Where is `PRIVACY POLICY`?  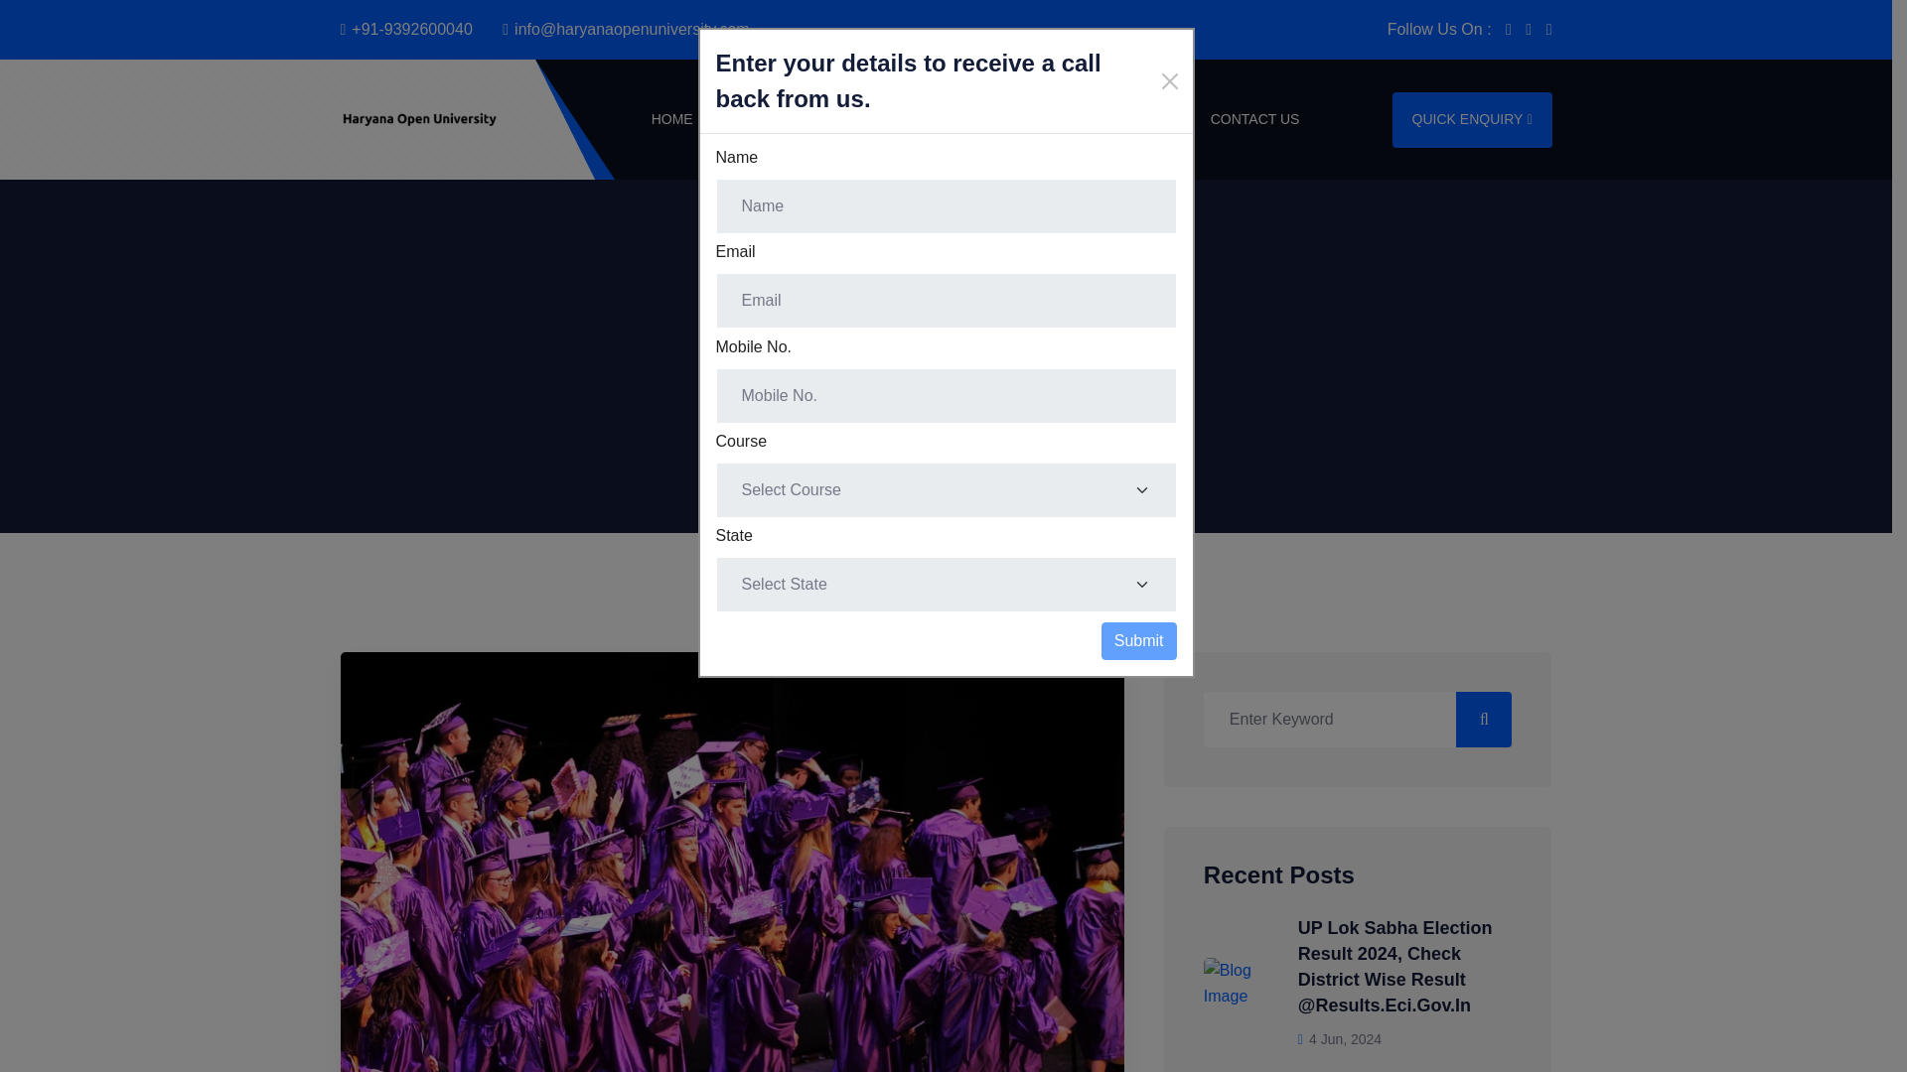
PRIVACY POLICY is located at coordinates (1003, 119).